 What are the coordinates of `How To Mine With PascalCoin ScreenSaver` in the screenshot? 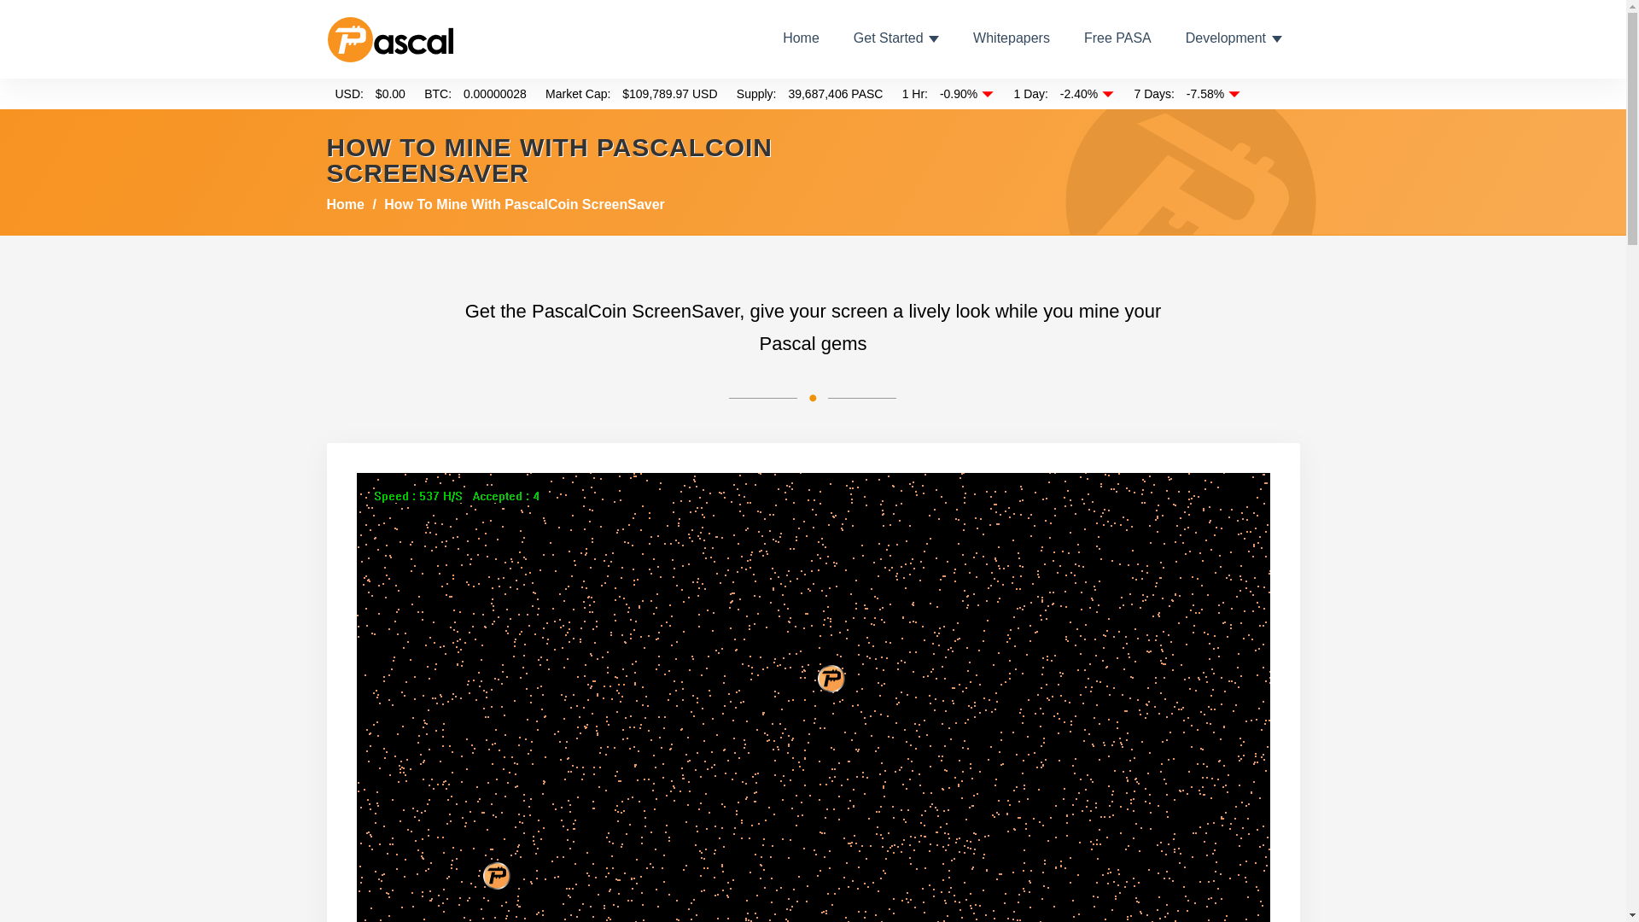 It's located at (524, 205).